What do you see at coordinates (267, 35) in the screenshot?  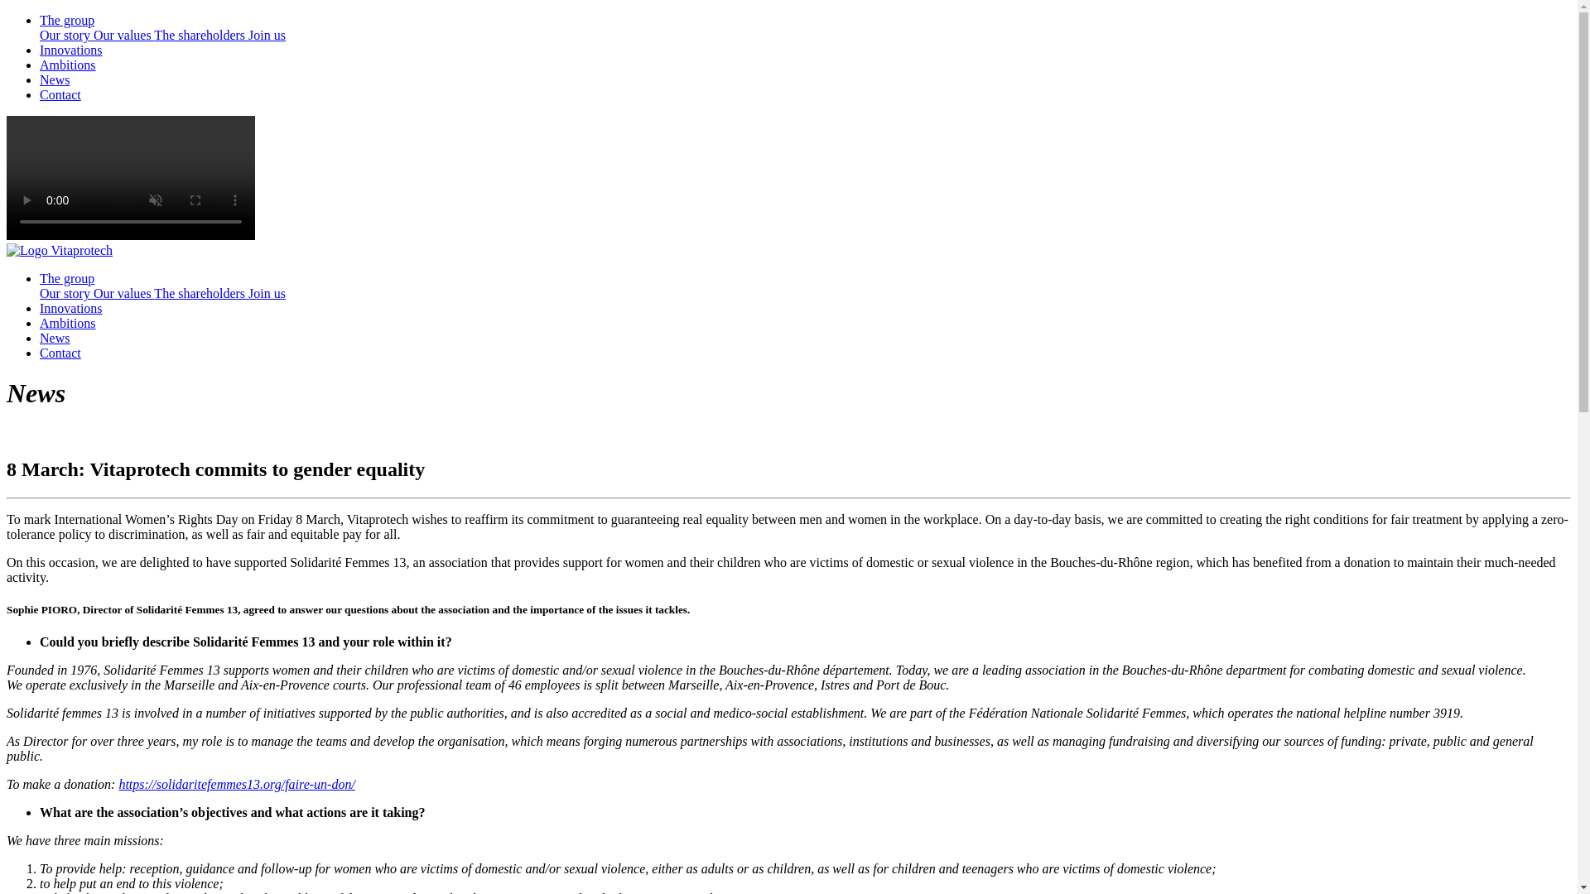 I see `Join us` at bounding box center [267, 35].